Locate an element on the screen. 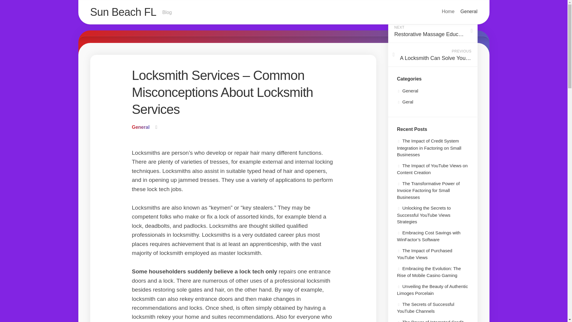 Image resolution: width=572 pixels, height=322 pixels. Sun Beach FL is located at coordinates (425, 308).